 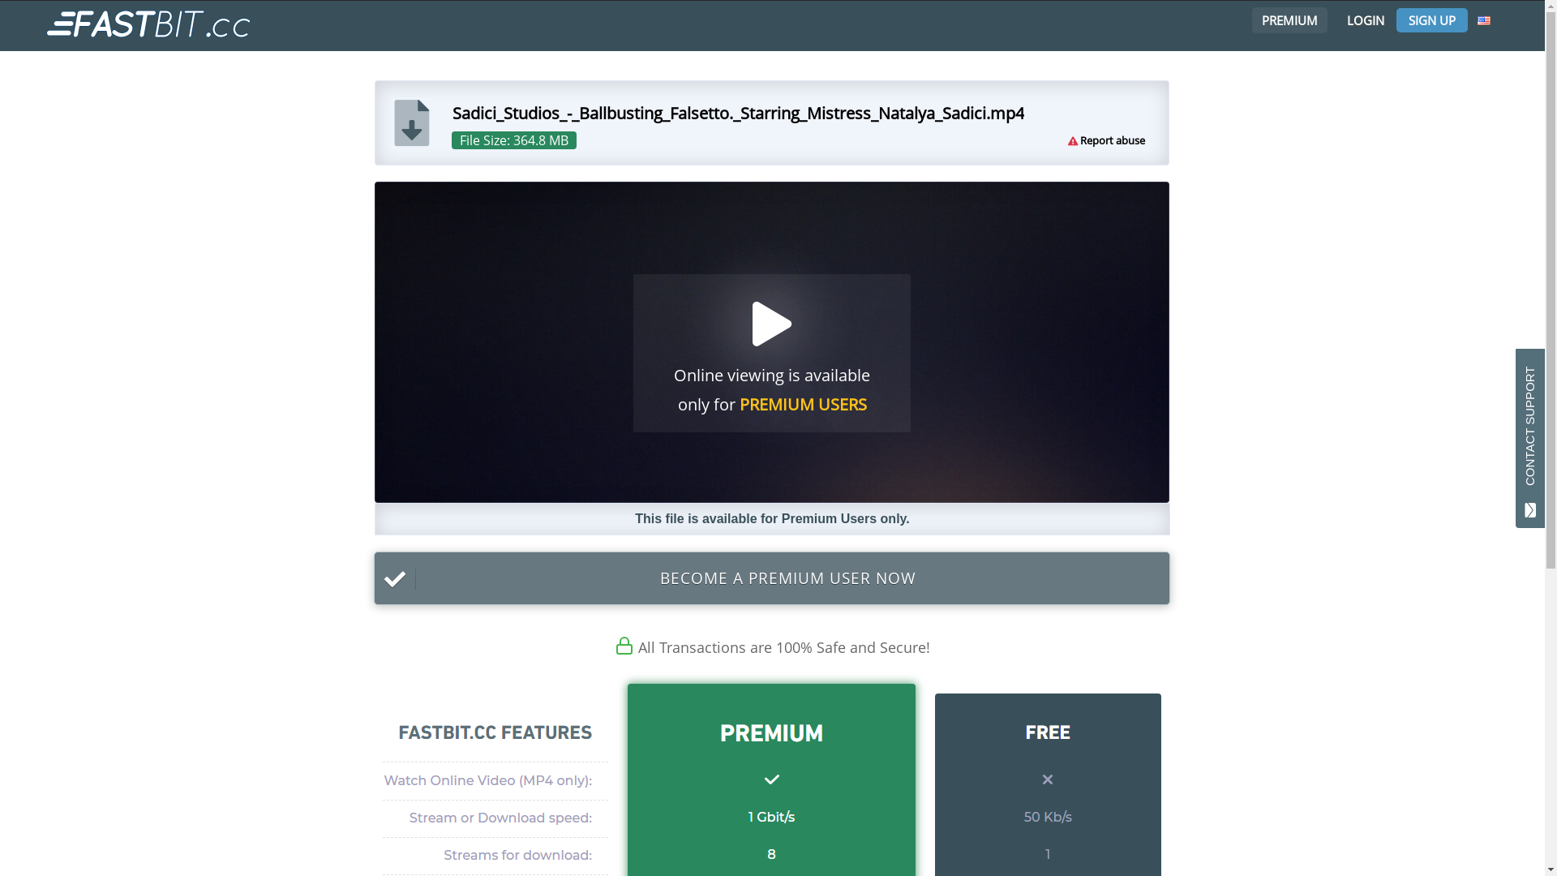 What do you see at coordinates (772, 578) in the screenshot?
I see `BECOME A PREMIUM USER NOW` at bounding box center [772, 578].